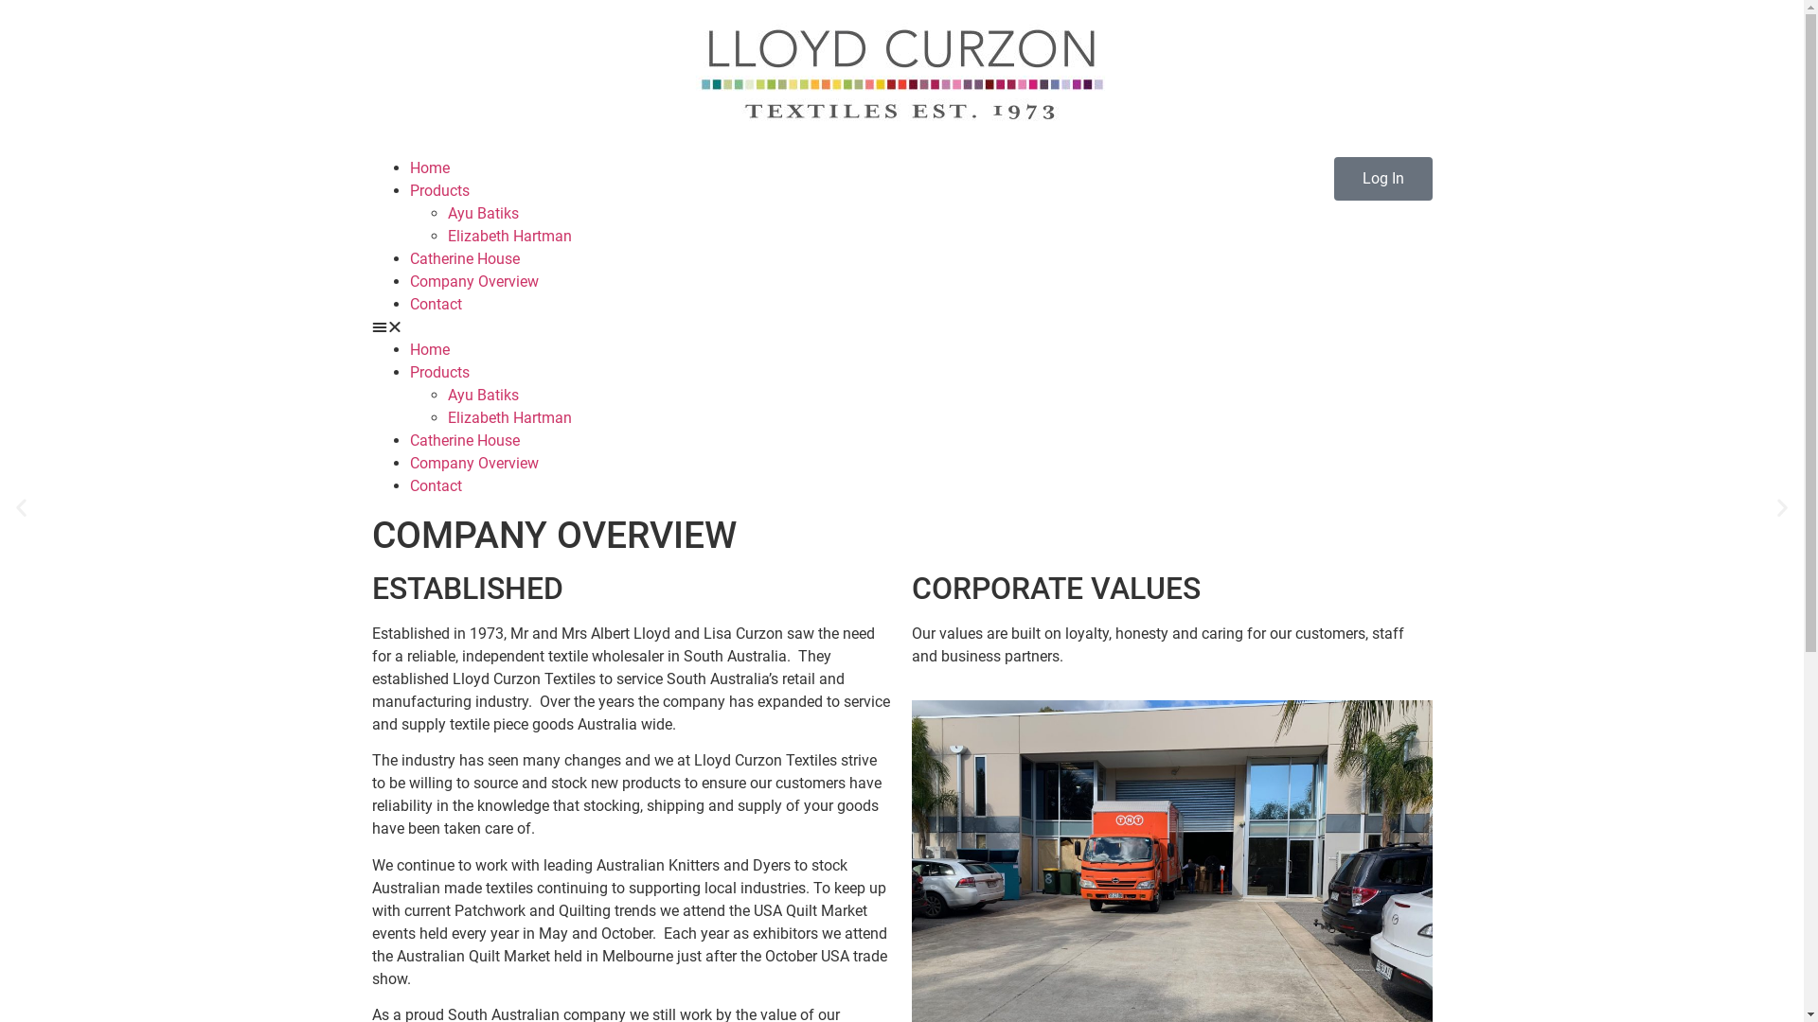 The width and height of the screenshot is (1818, 1022). What do you see at coordinates (436, 304) in the screenshot?
I see `Contact` at bounding box center [436, 304].